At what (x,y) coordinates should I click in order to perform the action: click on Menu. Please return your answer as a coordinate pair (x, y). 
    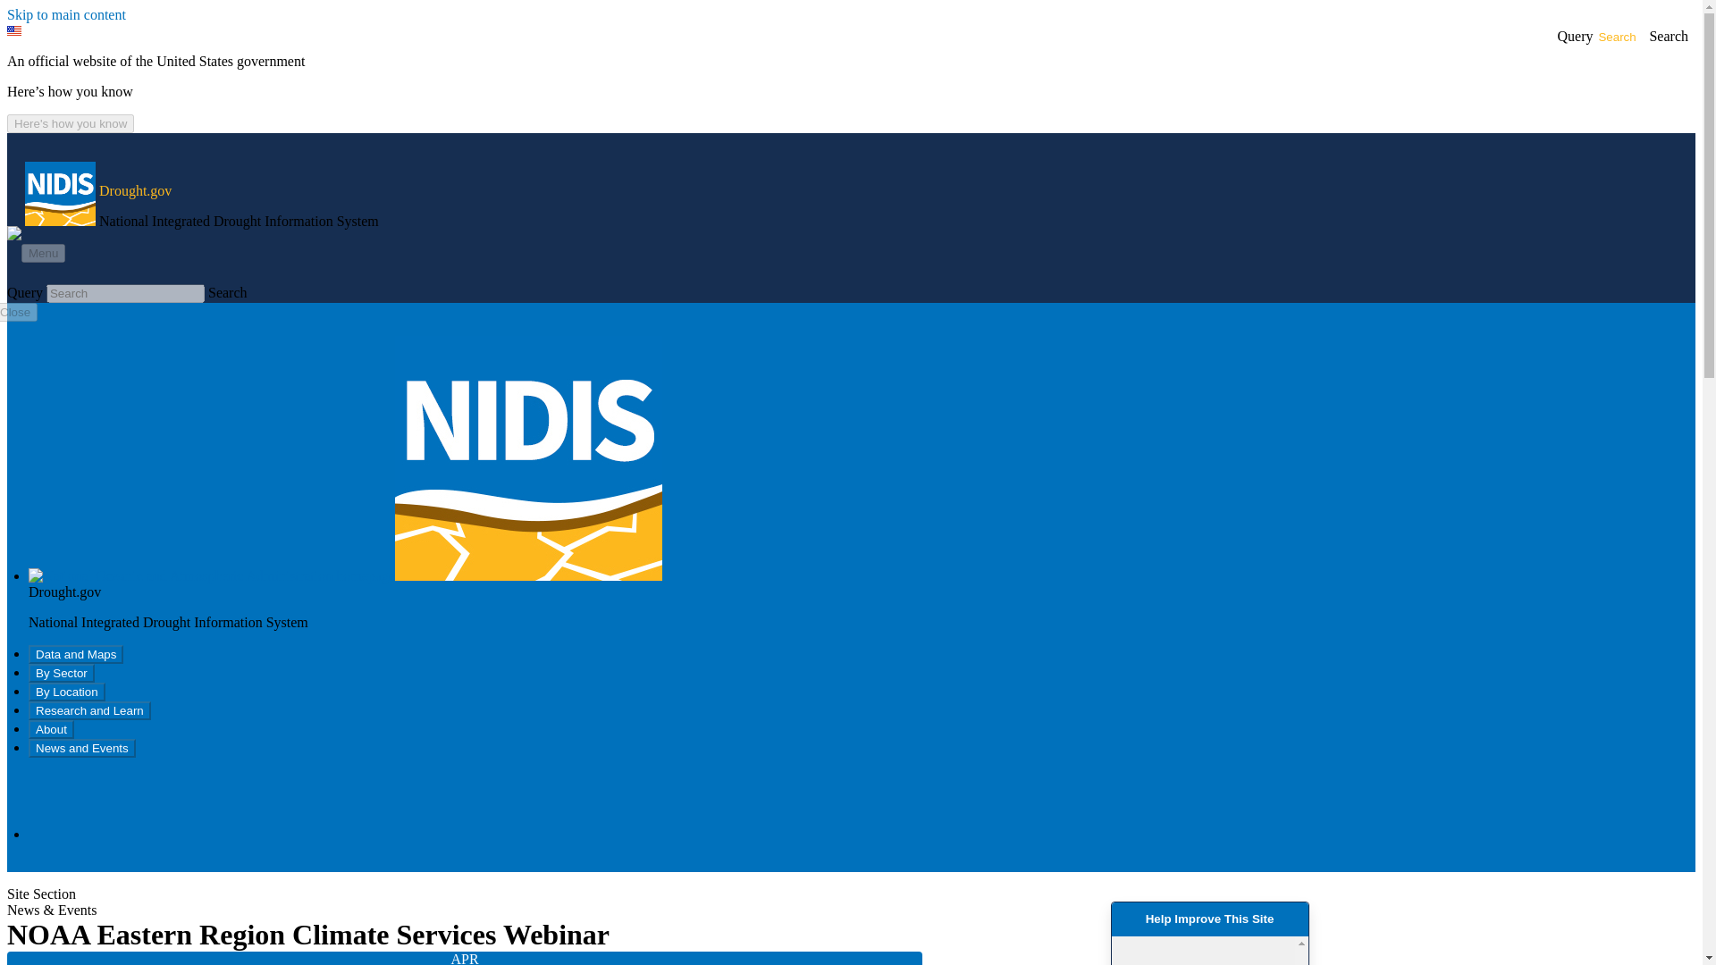
    Looking at the image, I should click on (43, 253).